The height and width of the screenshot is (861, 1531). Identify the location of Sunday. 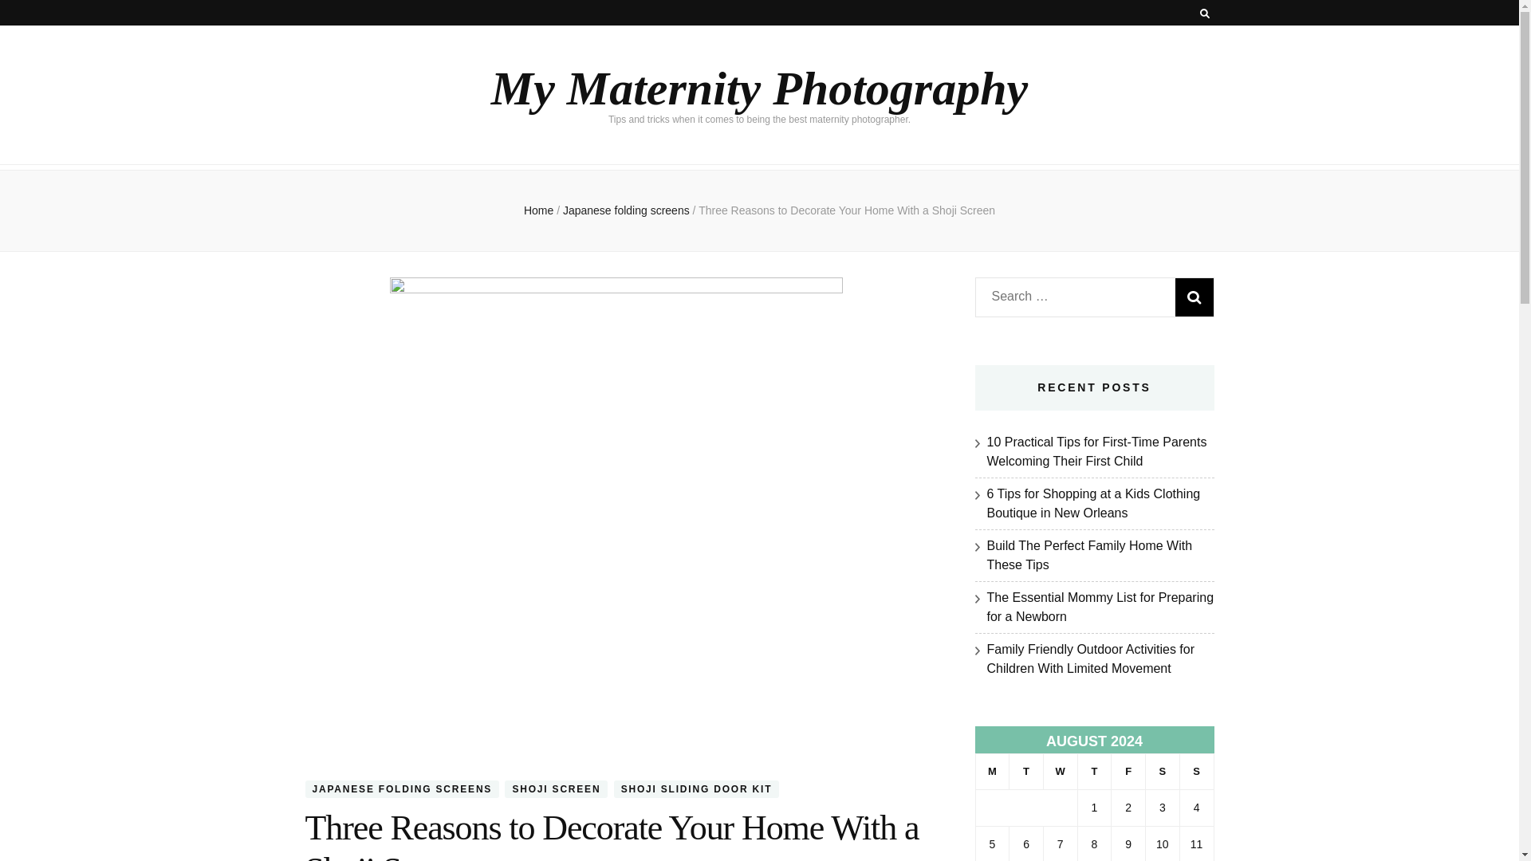
(1196, 772).